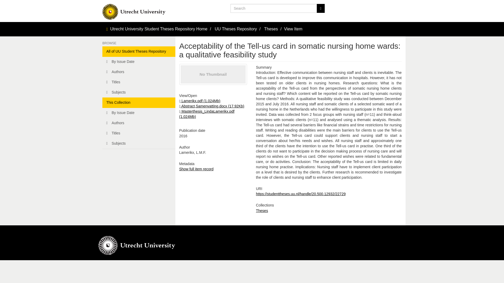 The width and height of the screenshot is (504, 283). Describe the element at coordinates (139, 113) in the screenshot. I see `By Issue Date` at that location.